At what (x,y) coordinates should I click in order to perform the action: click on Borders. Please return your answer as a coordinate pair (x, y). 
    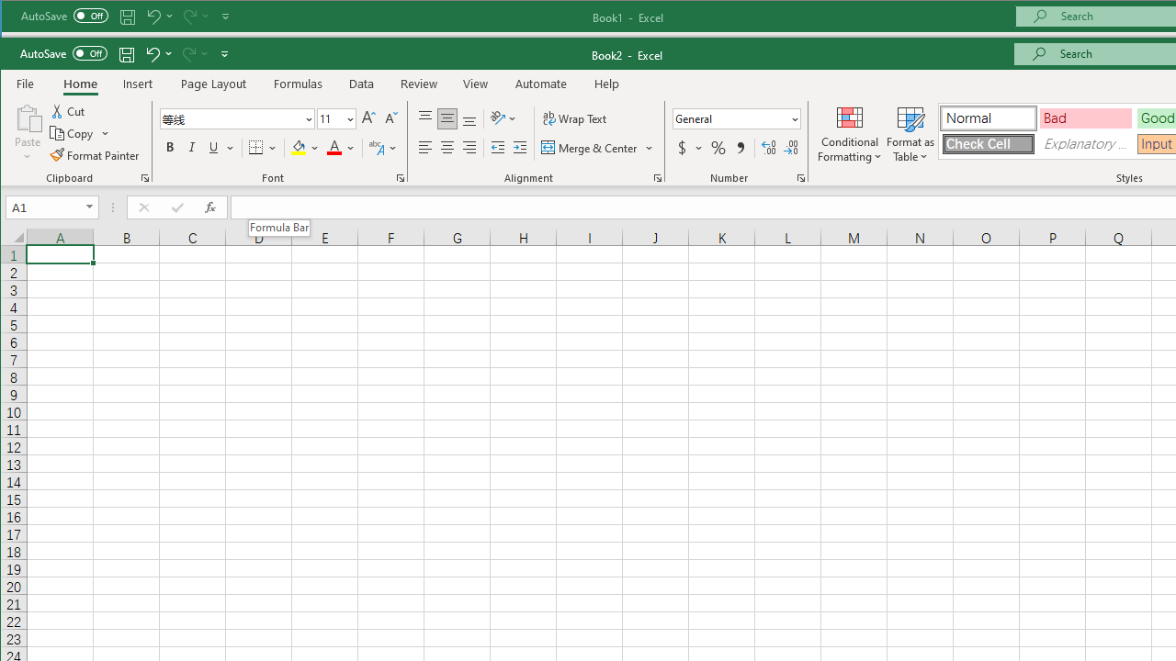
    Looking at the image, I should click on (263, 147).